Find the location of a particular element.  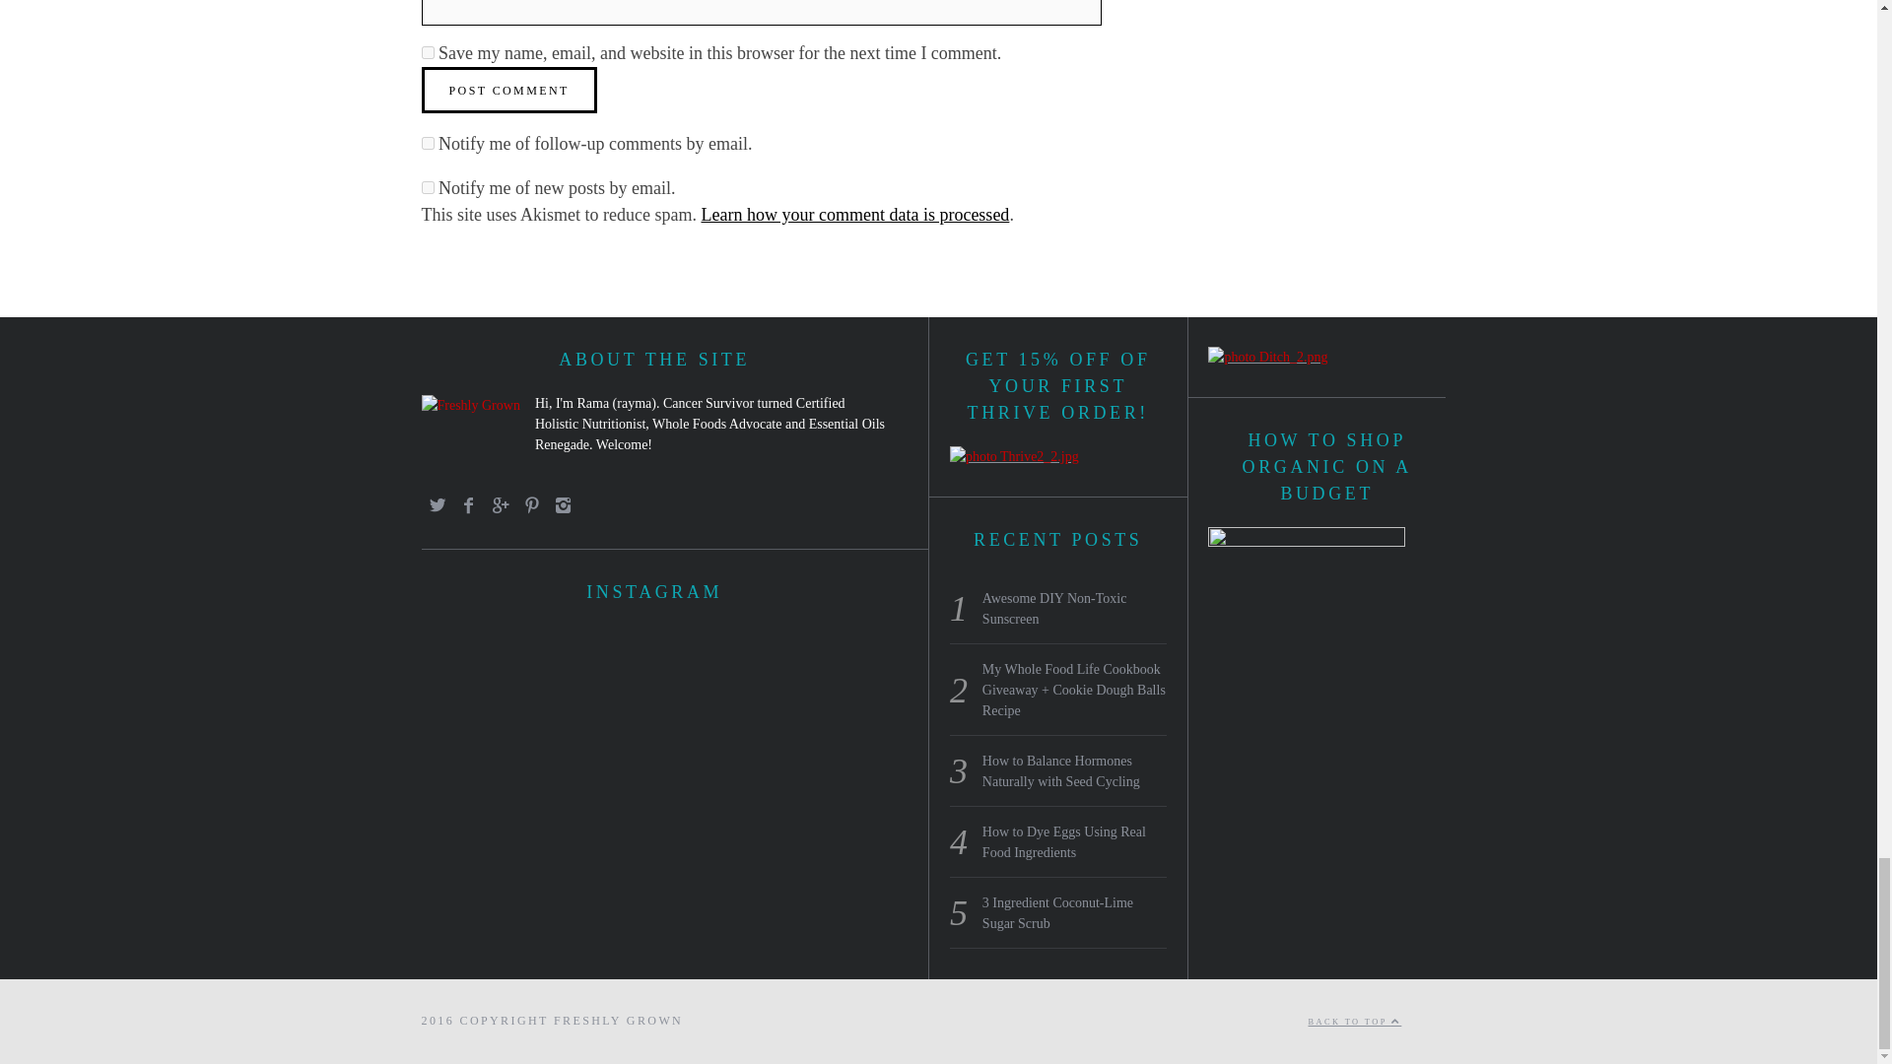

Post Comment is located at coordinates (509, 90).